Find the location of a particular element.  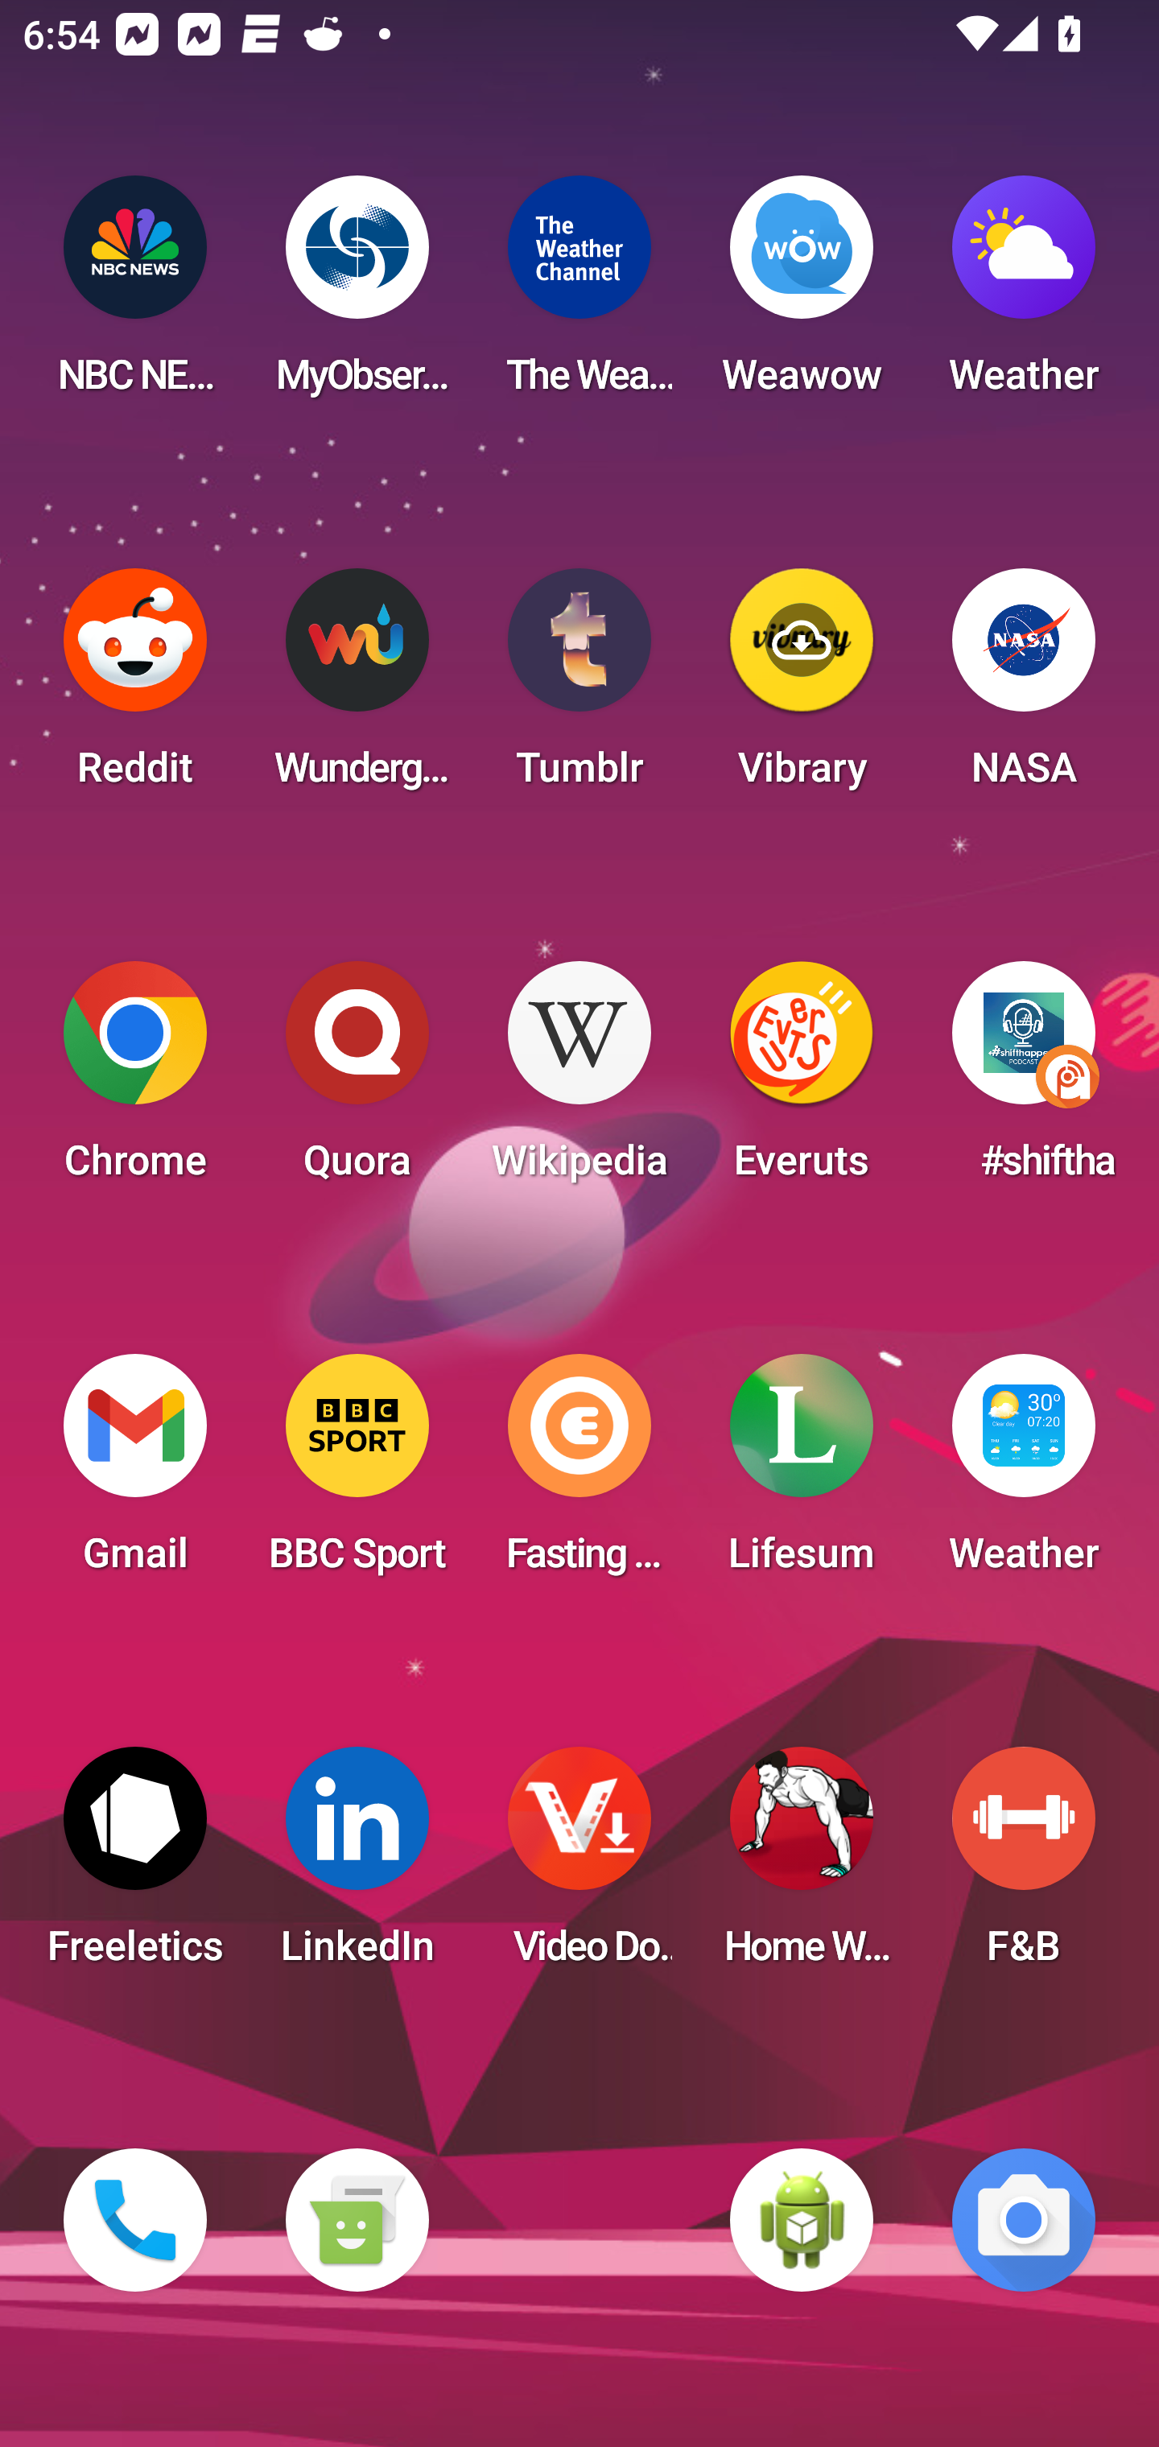

Reddit is located at coordinates (135, 687).